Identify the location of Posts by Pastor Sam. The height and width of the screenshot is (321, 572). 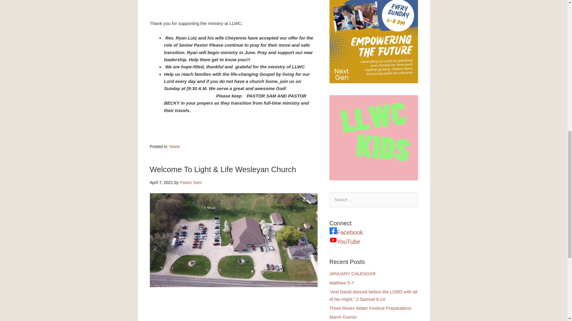
(191, 182).